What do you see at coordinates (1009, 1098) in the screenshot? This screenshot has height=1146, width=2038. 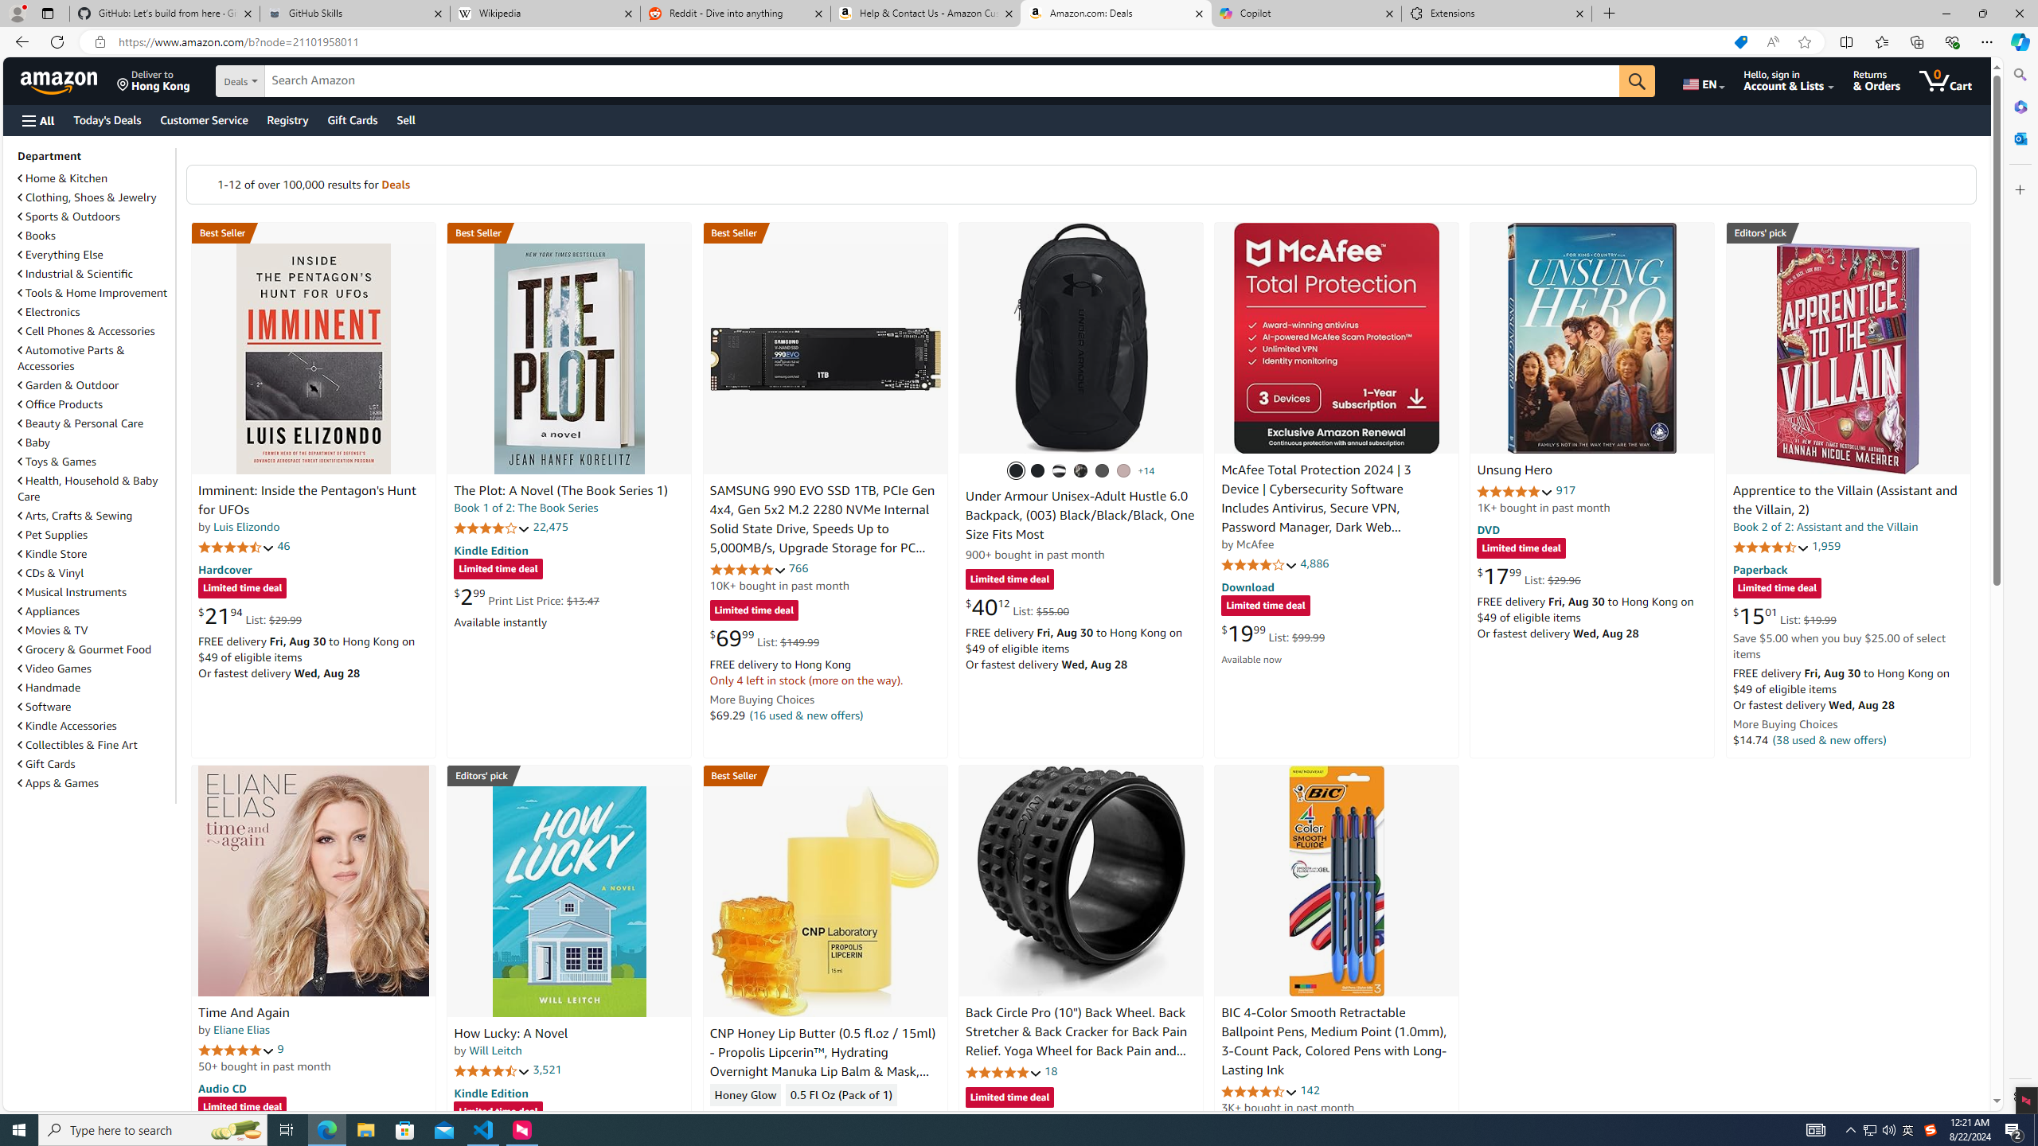 I see `Limited time deal` at bounding box center [1009, 1098].